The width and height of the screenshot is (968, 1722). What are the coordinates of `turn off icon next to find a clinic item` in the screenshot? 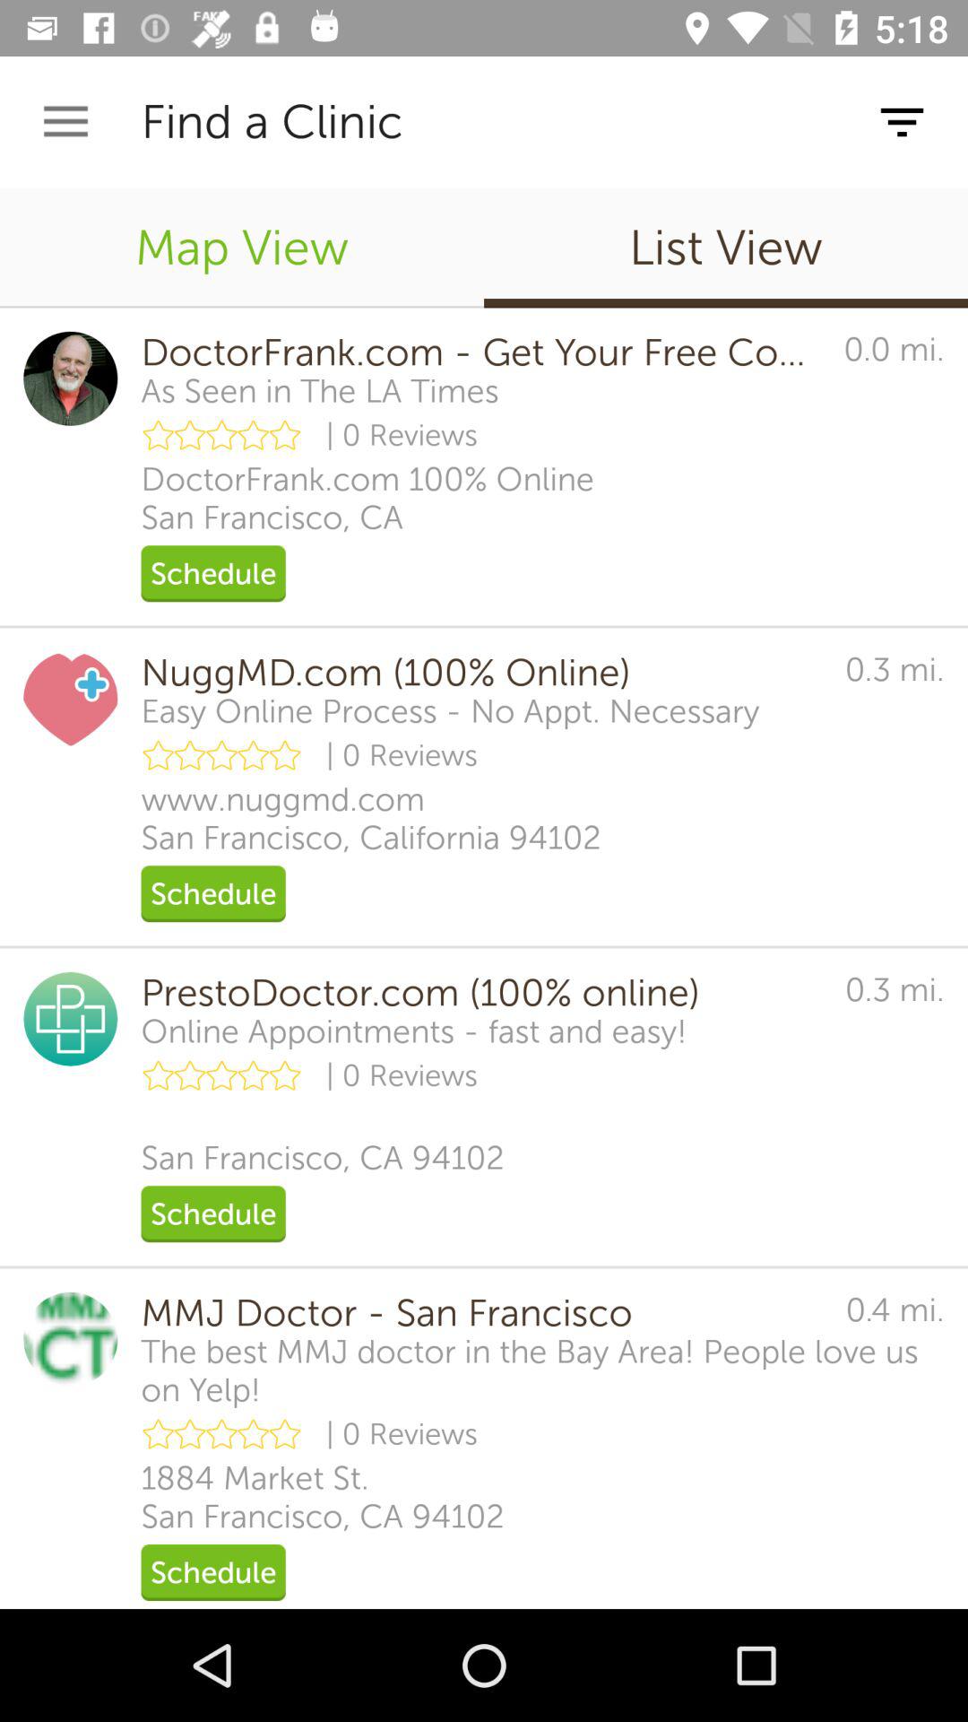 It's located at (65, 122).